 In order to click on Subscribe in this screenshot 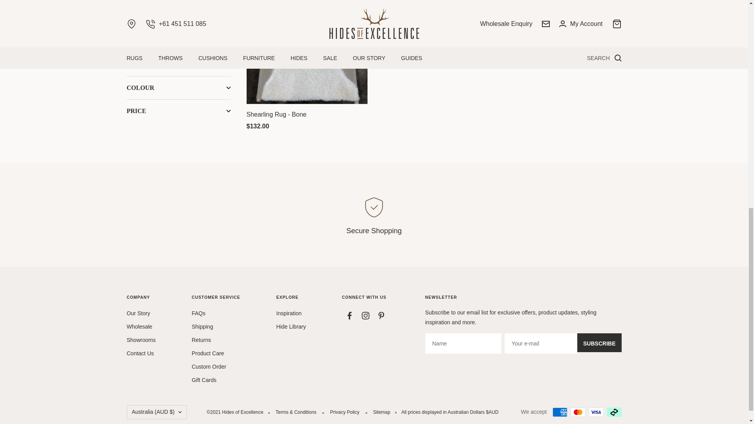, I will do `click(599, 342)`.